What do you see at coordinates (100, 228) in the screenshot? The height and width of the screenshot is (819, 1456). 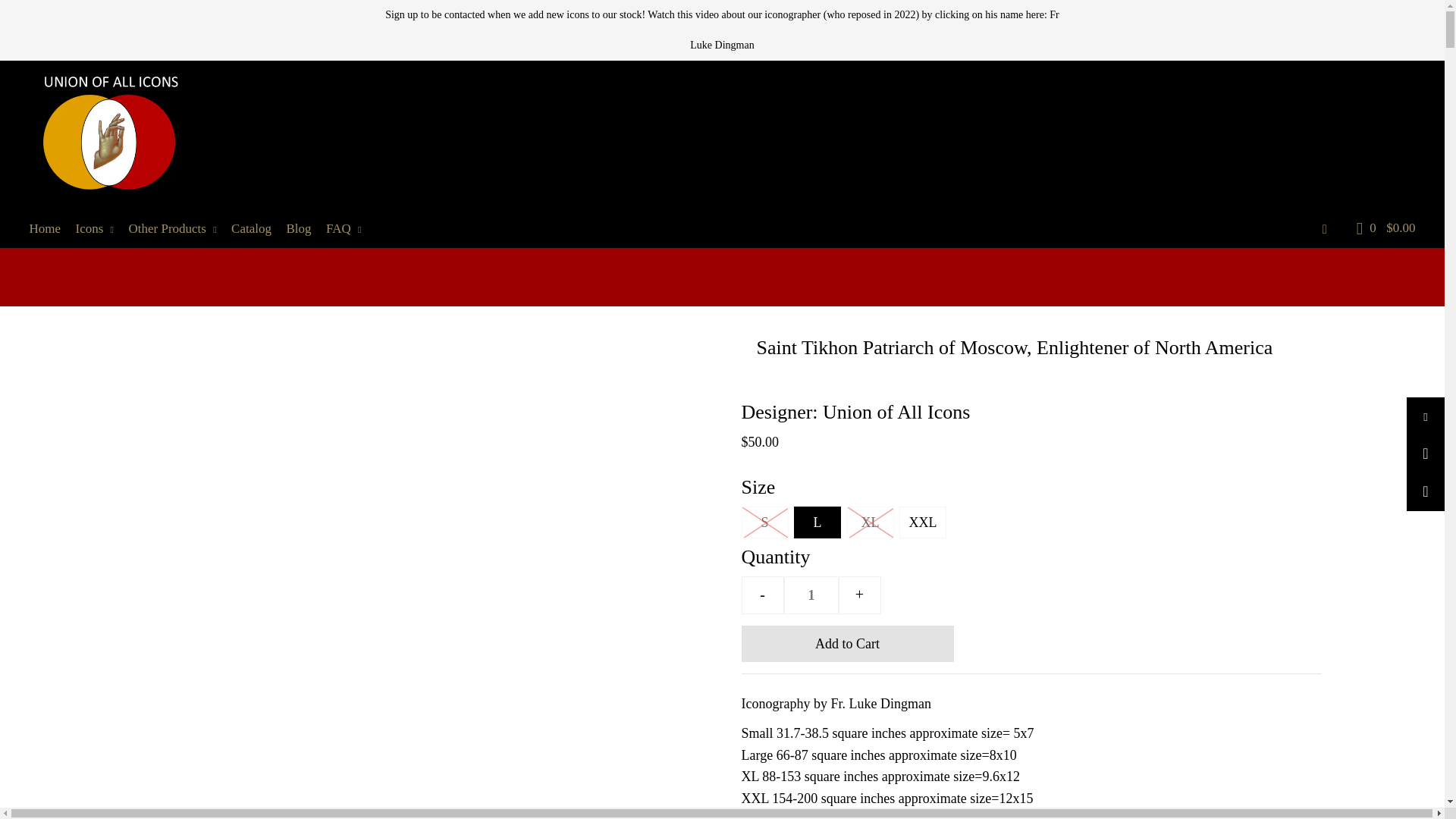 I see `Icons` at bounding box center [100, 228].